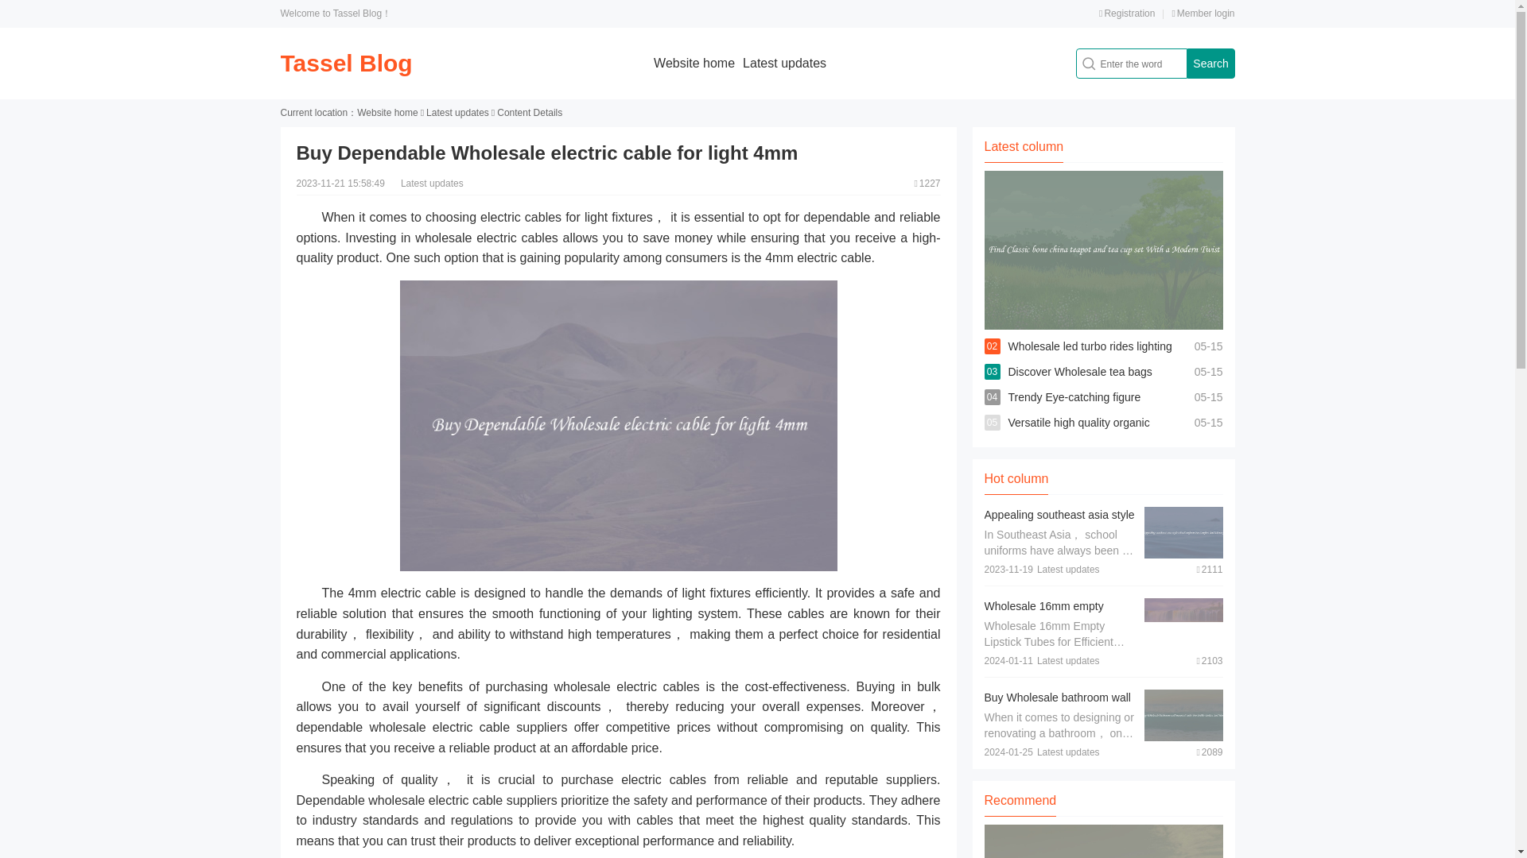  I want to click on Website home, so click(387, 113).